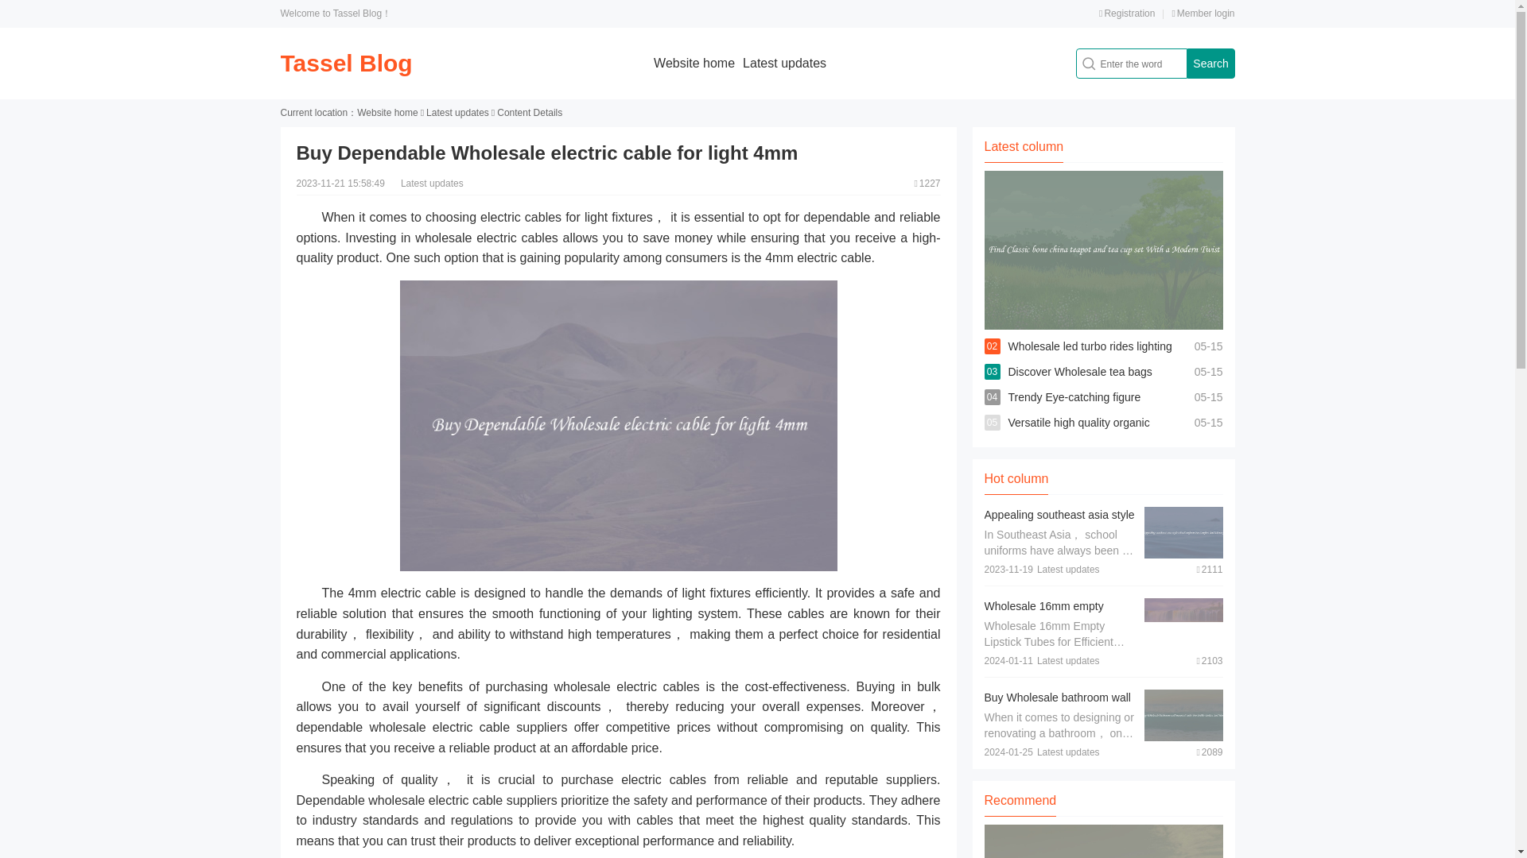  I want to click on Website home, so click(387, 113).